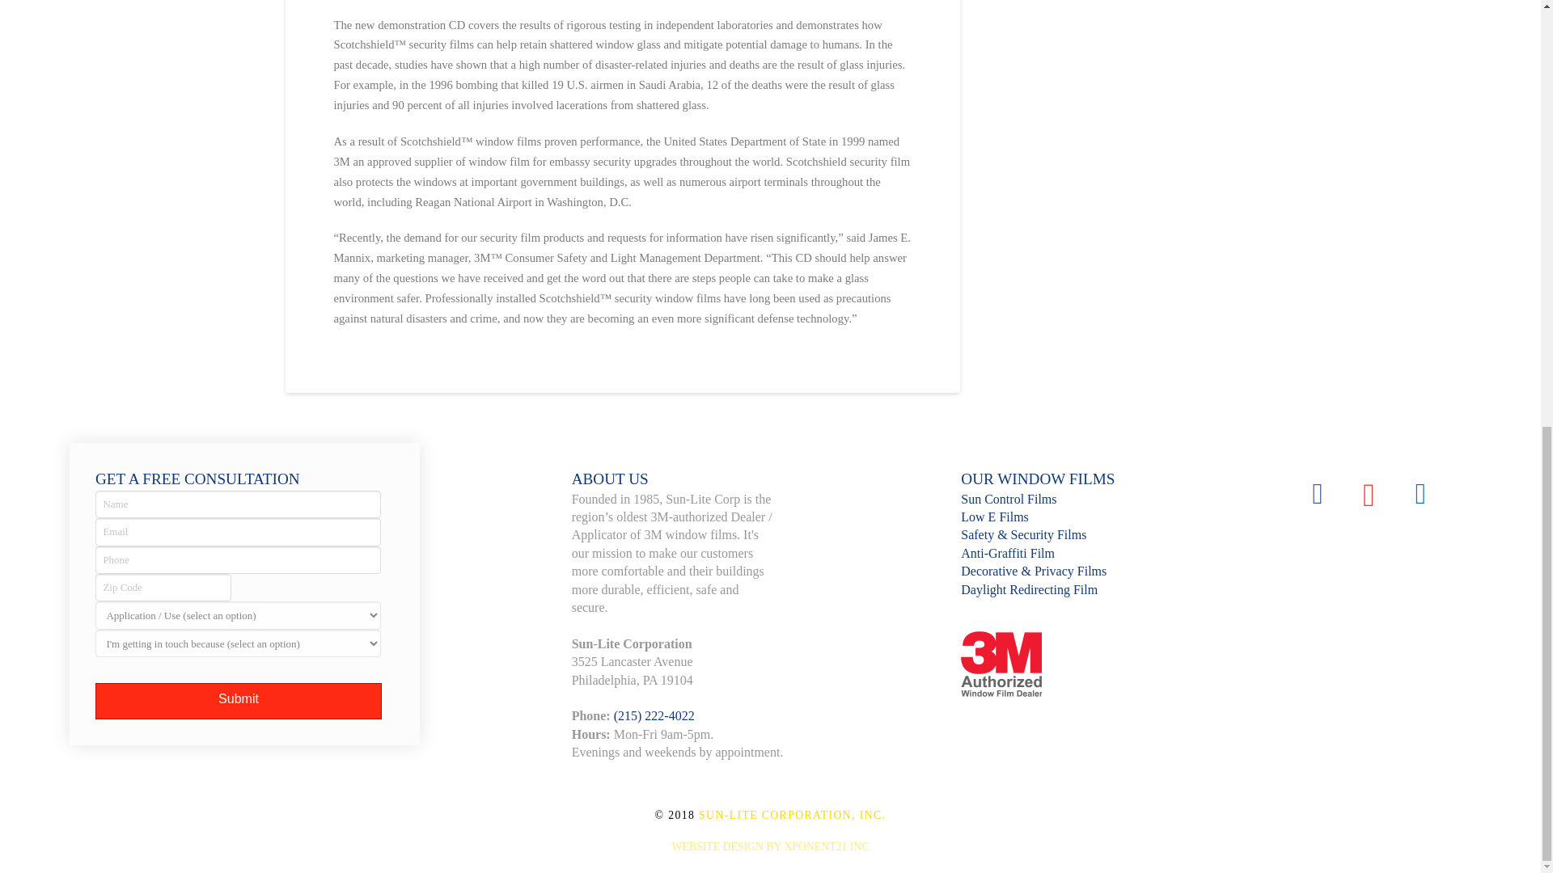 The height and width of the screenshot is (873, 1553). What do you see at coordinates (1008, 500) in the screenshot?
I see `Sun Control Films` at bounding box center [1008, 500].